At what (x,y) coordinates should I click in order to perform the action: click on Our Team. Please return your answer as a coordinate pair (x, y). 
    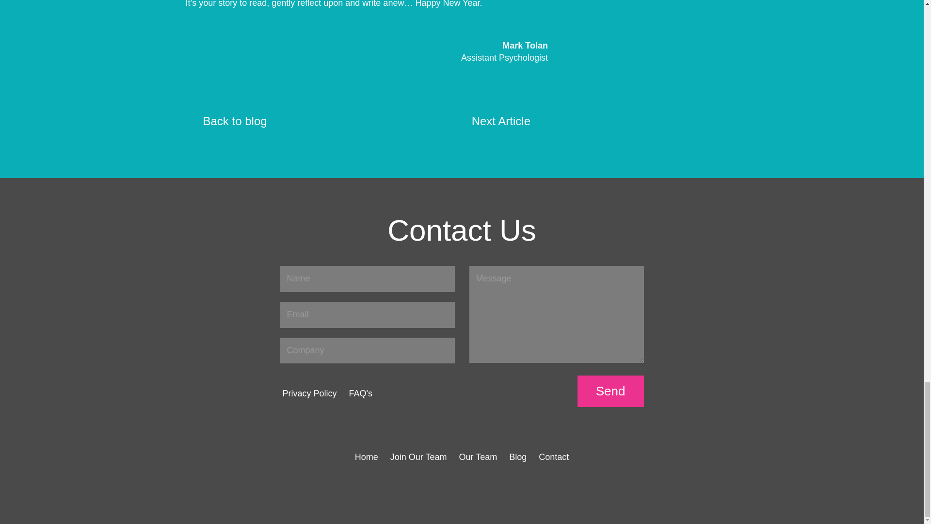
    Looking at the image, I should click on (478, 457).